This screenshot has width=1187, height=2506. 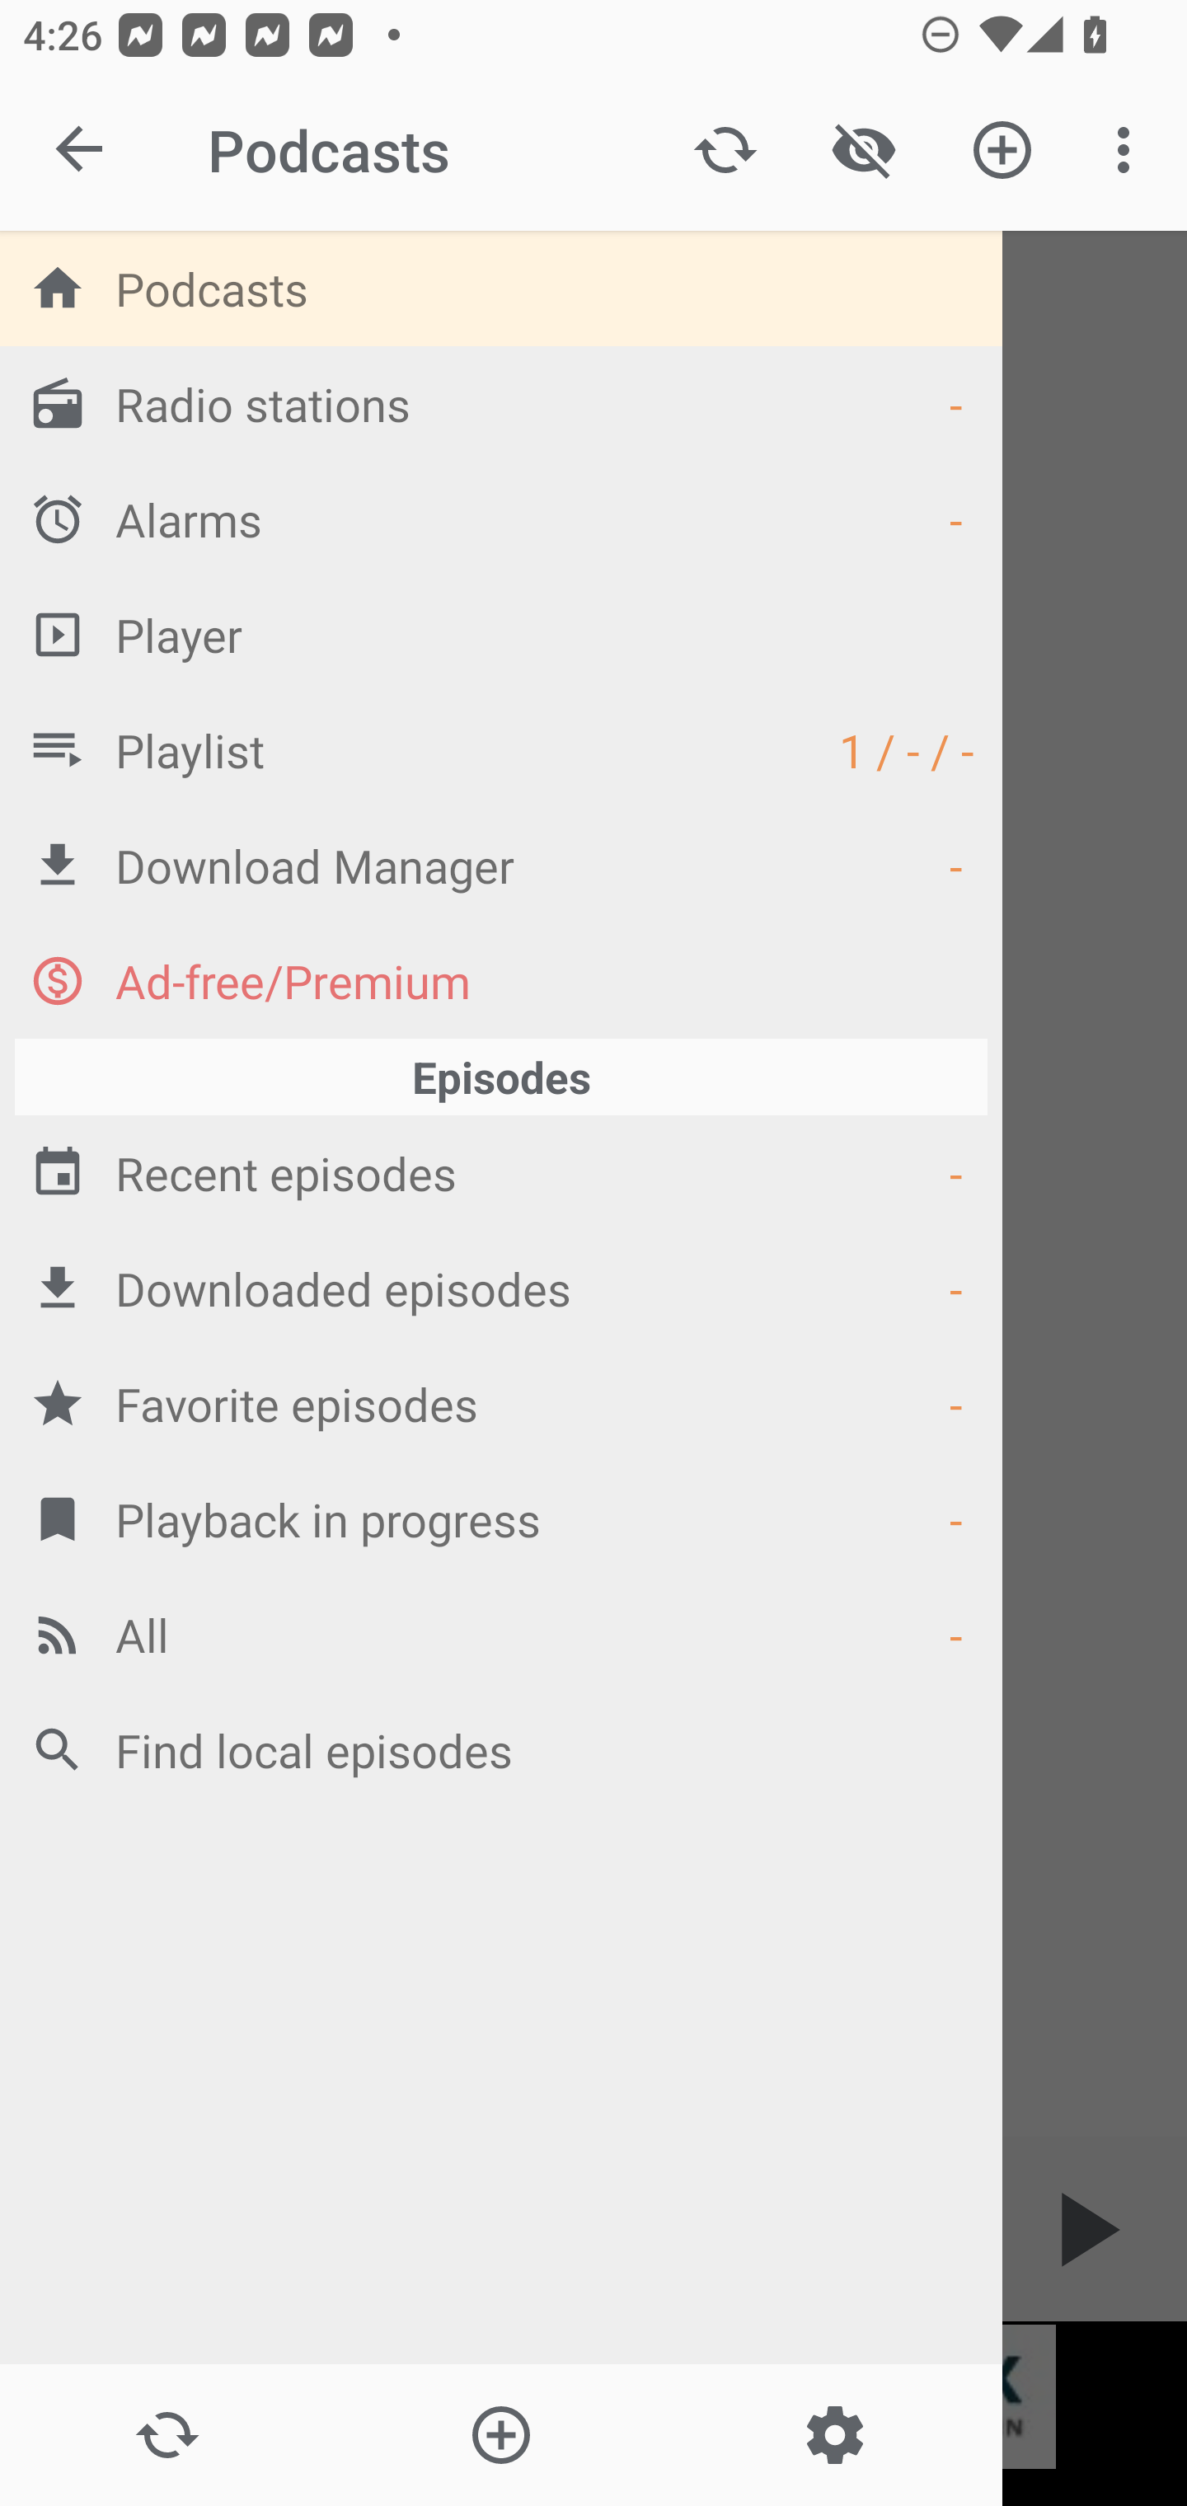 What do you see at coordinates (501, 1172) in the screenshot?
I see `Recent episodes  - ` at bounding box center [501, 1172].